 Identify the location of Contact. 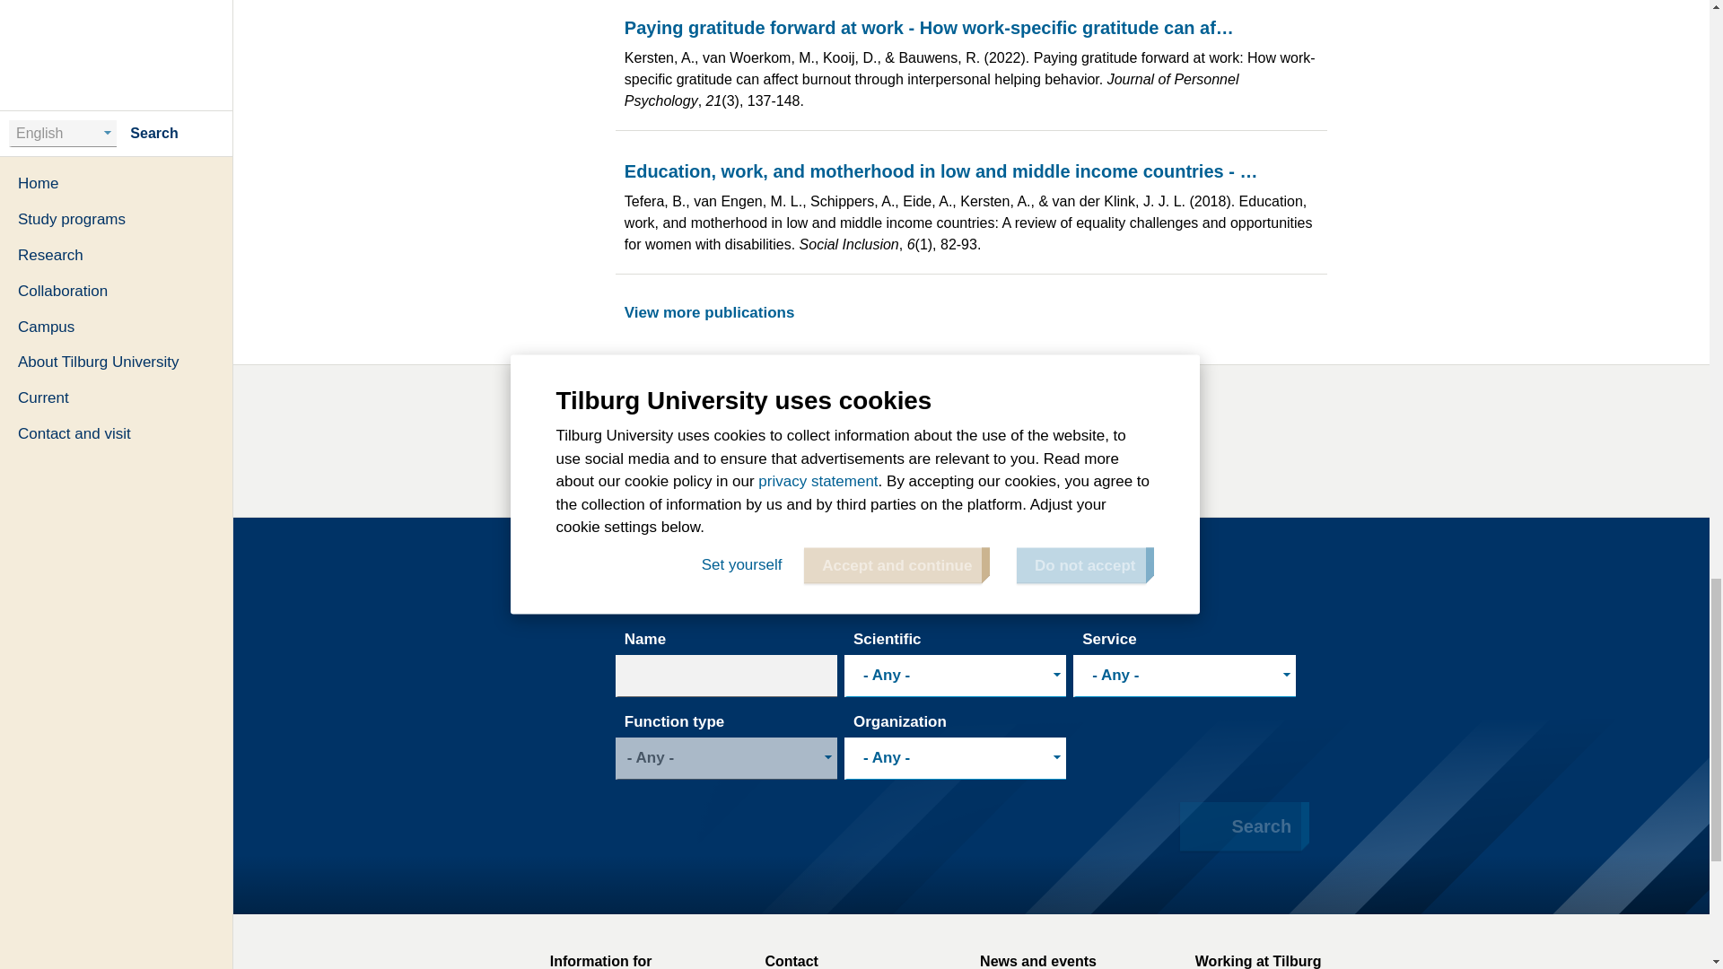
(863, 960).